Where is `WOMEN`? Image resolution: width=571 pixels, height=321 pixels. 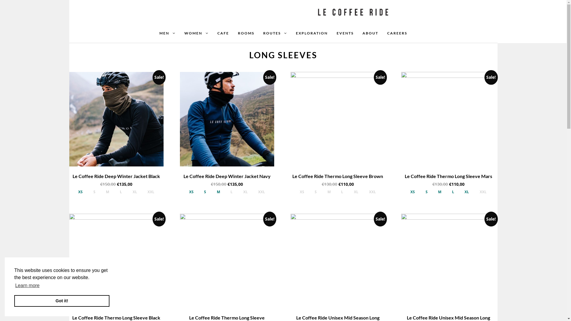 WOMEN is located at coordinates (196, 33).